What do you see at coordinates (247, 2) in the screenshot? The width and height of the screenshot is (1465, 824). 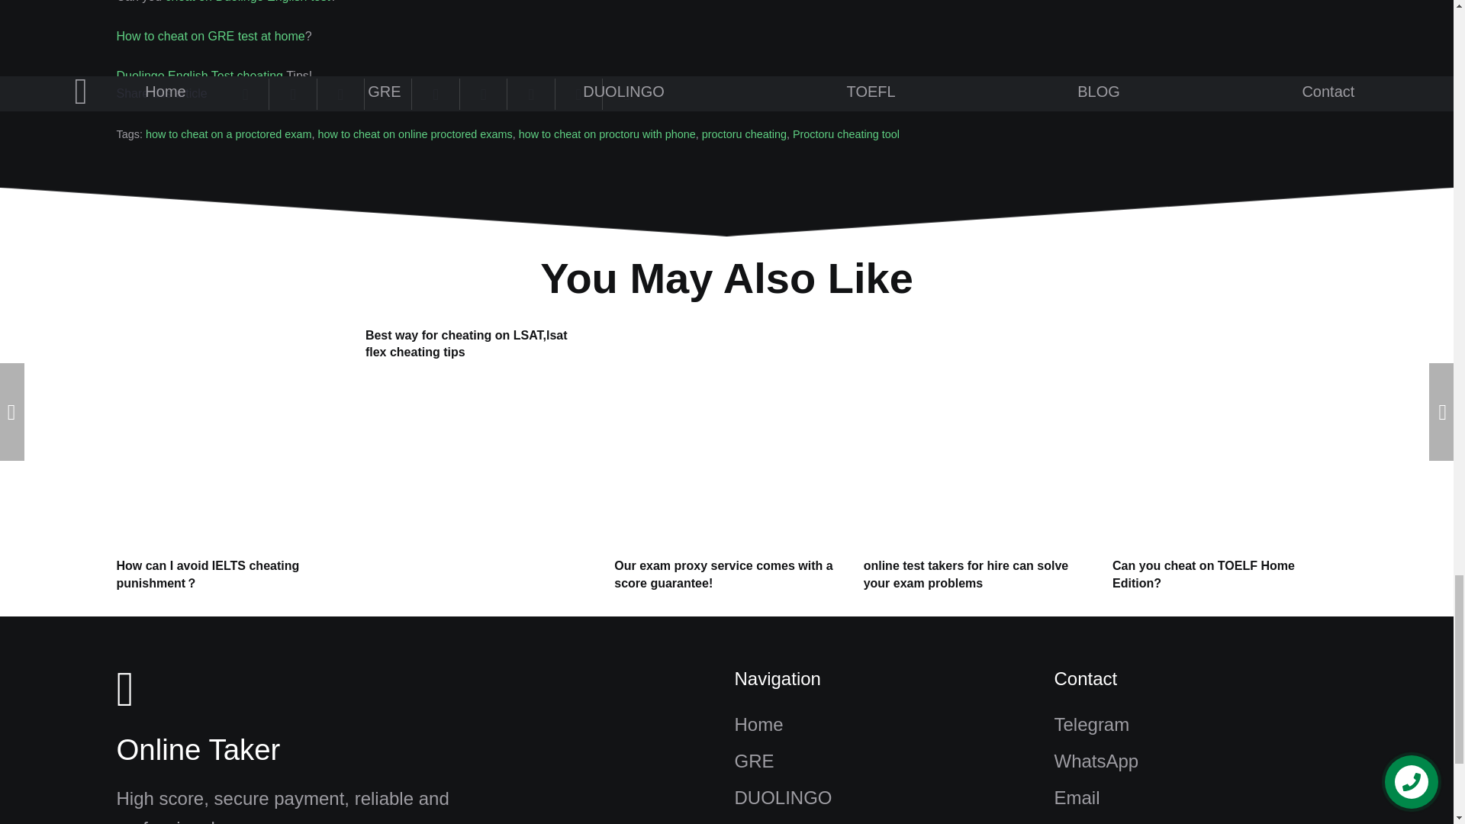 I see `cheat on Duolingo English test` at bounding box center [247, 2].